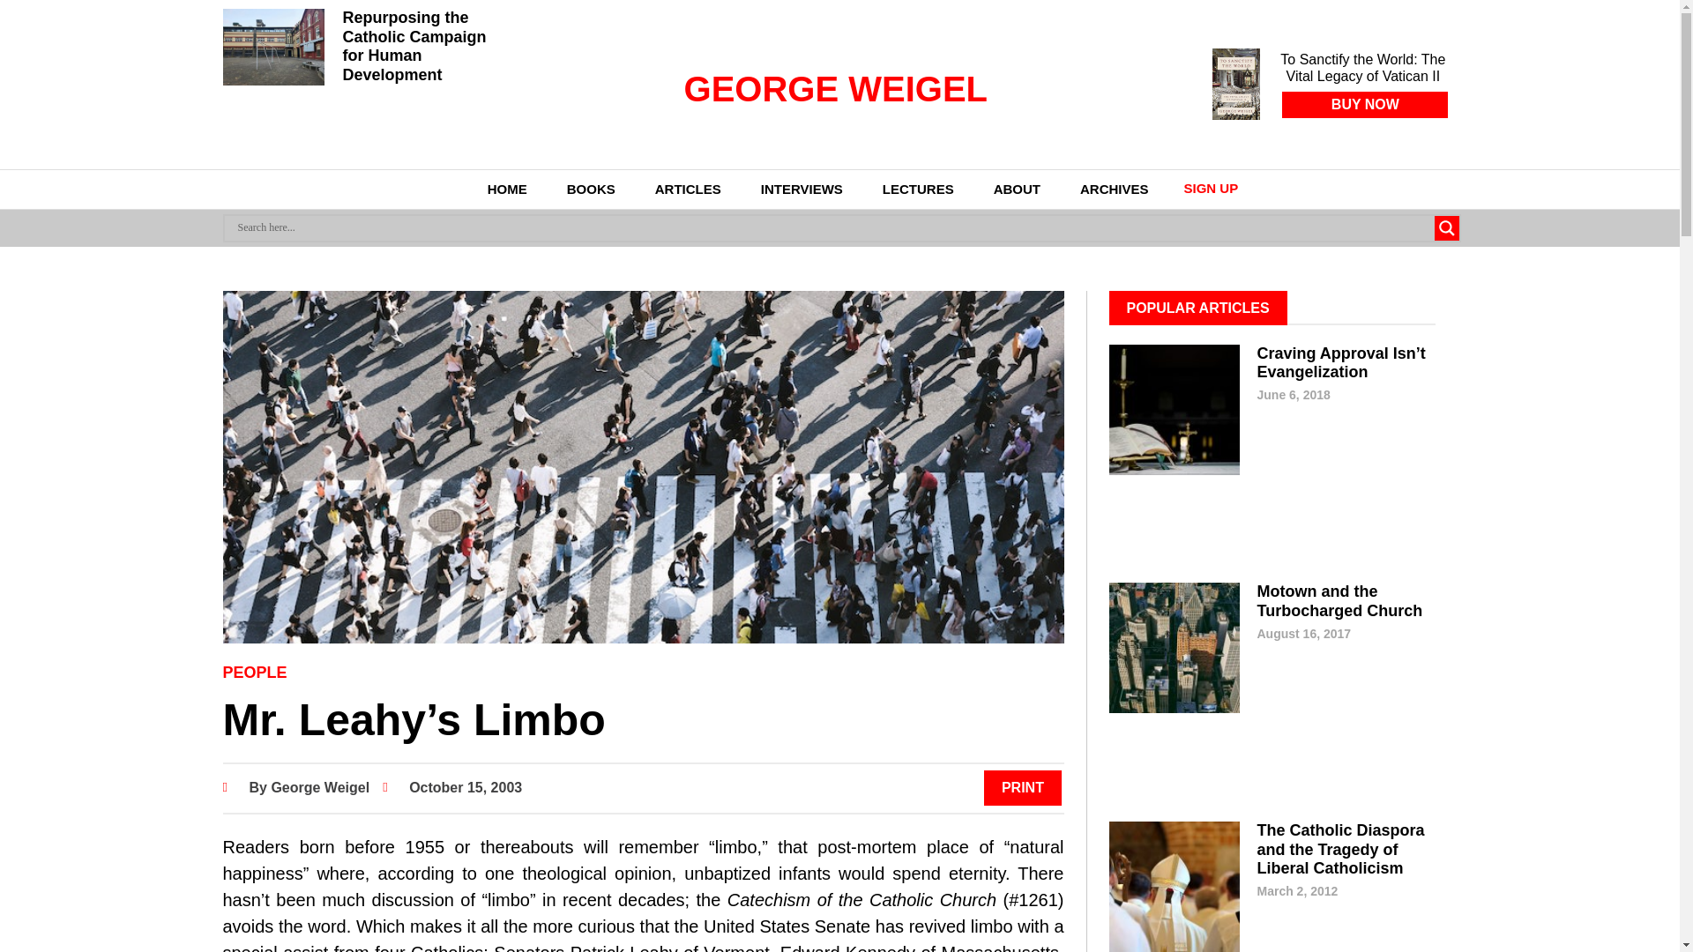 The image size is (1693, 952). I want to click on GEORGE WEIGEL, so click(835, 88).